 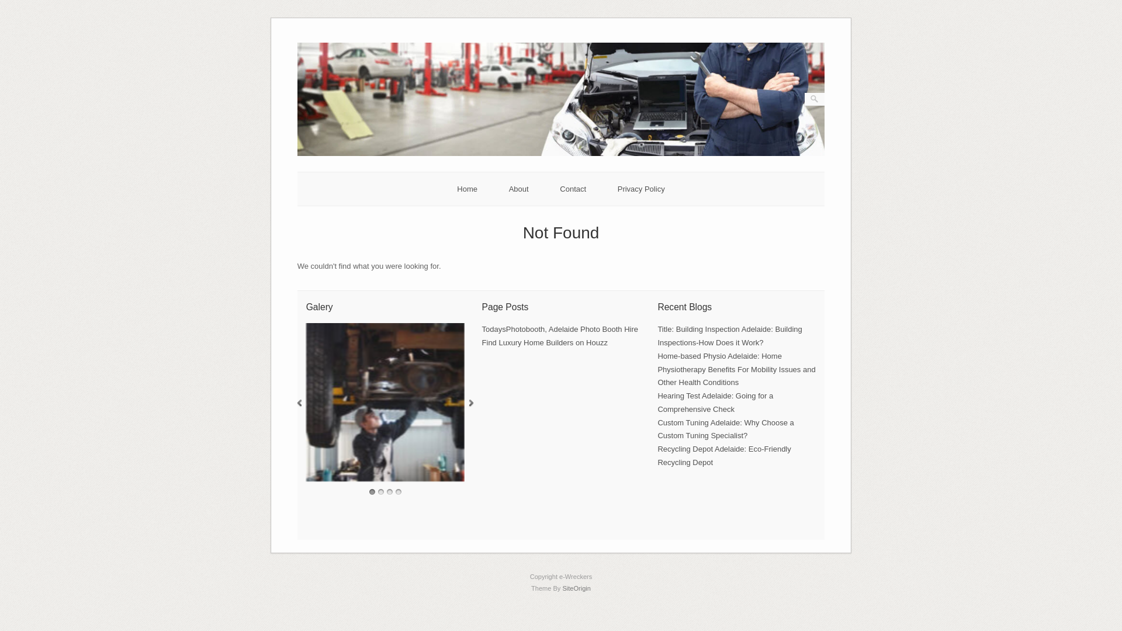 I want to click on Hearing Test Adelaide: Going for a Comprehensive Check, so click(x=715, y=403).